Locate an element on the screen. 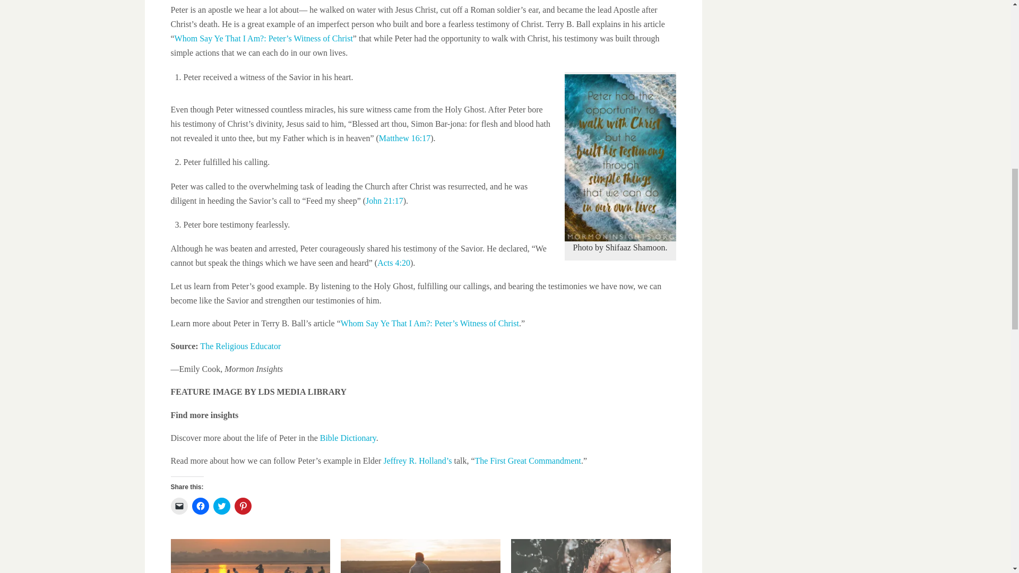 The width and height of the screenshot is (1019, 573). Click to share on Facebook is located at coordinates (201, 506).